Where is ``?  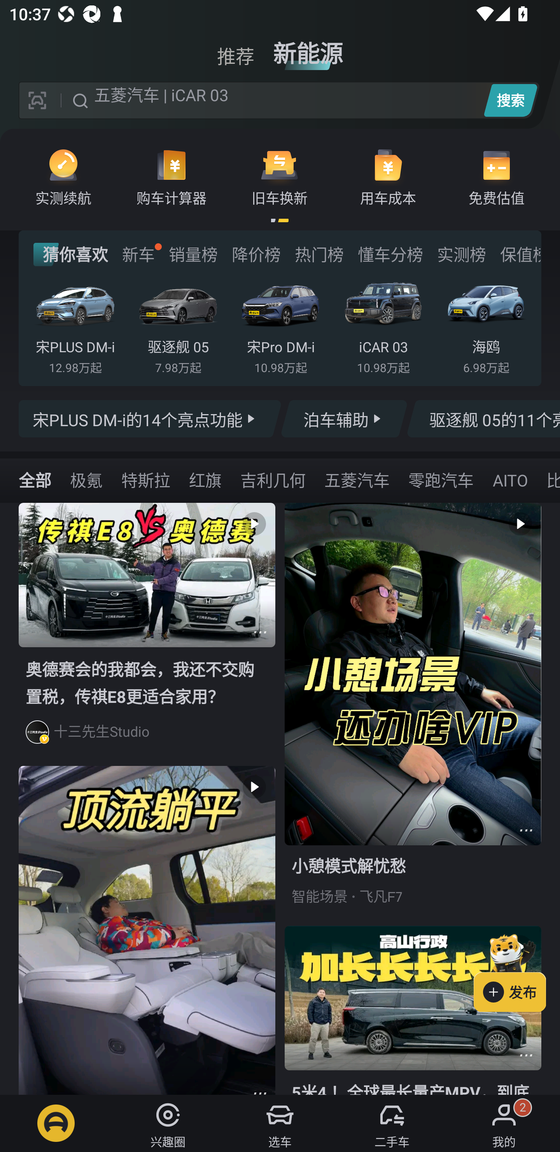
 is located at coordinates (526, 1055).